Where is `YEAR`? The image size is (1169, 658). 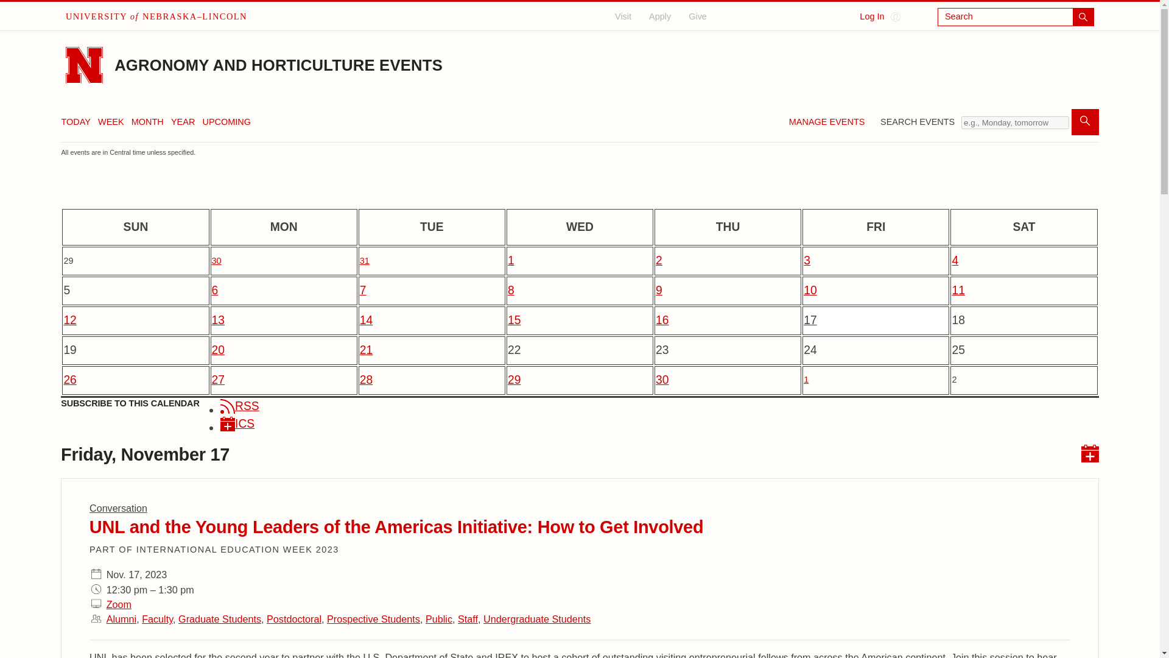
YEAR is located at coordinates (183, 122).